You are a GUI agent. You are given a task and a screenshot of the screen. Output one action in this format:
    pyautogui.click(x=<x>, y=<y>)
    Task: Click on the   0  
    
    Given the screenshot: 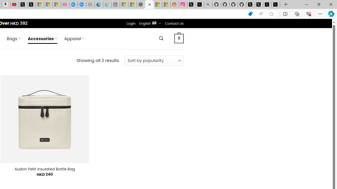 What is the action you would take?
    pyautogui.click(x=179, y=38)
    